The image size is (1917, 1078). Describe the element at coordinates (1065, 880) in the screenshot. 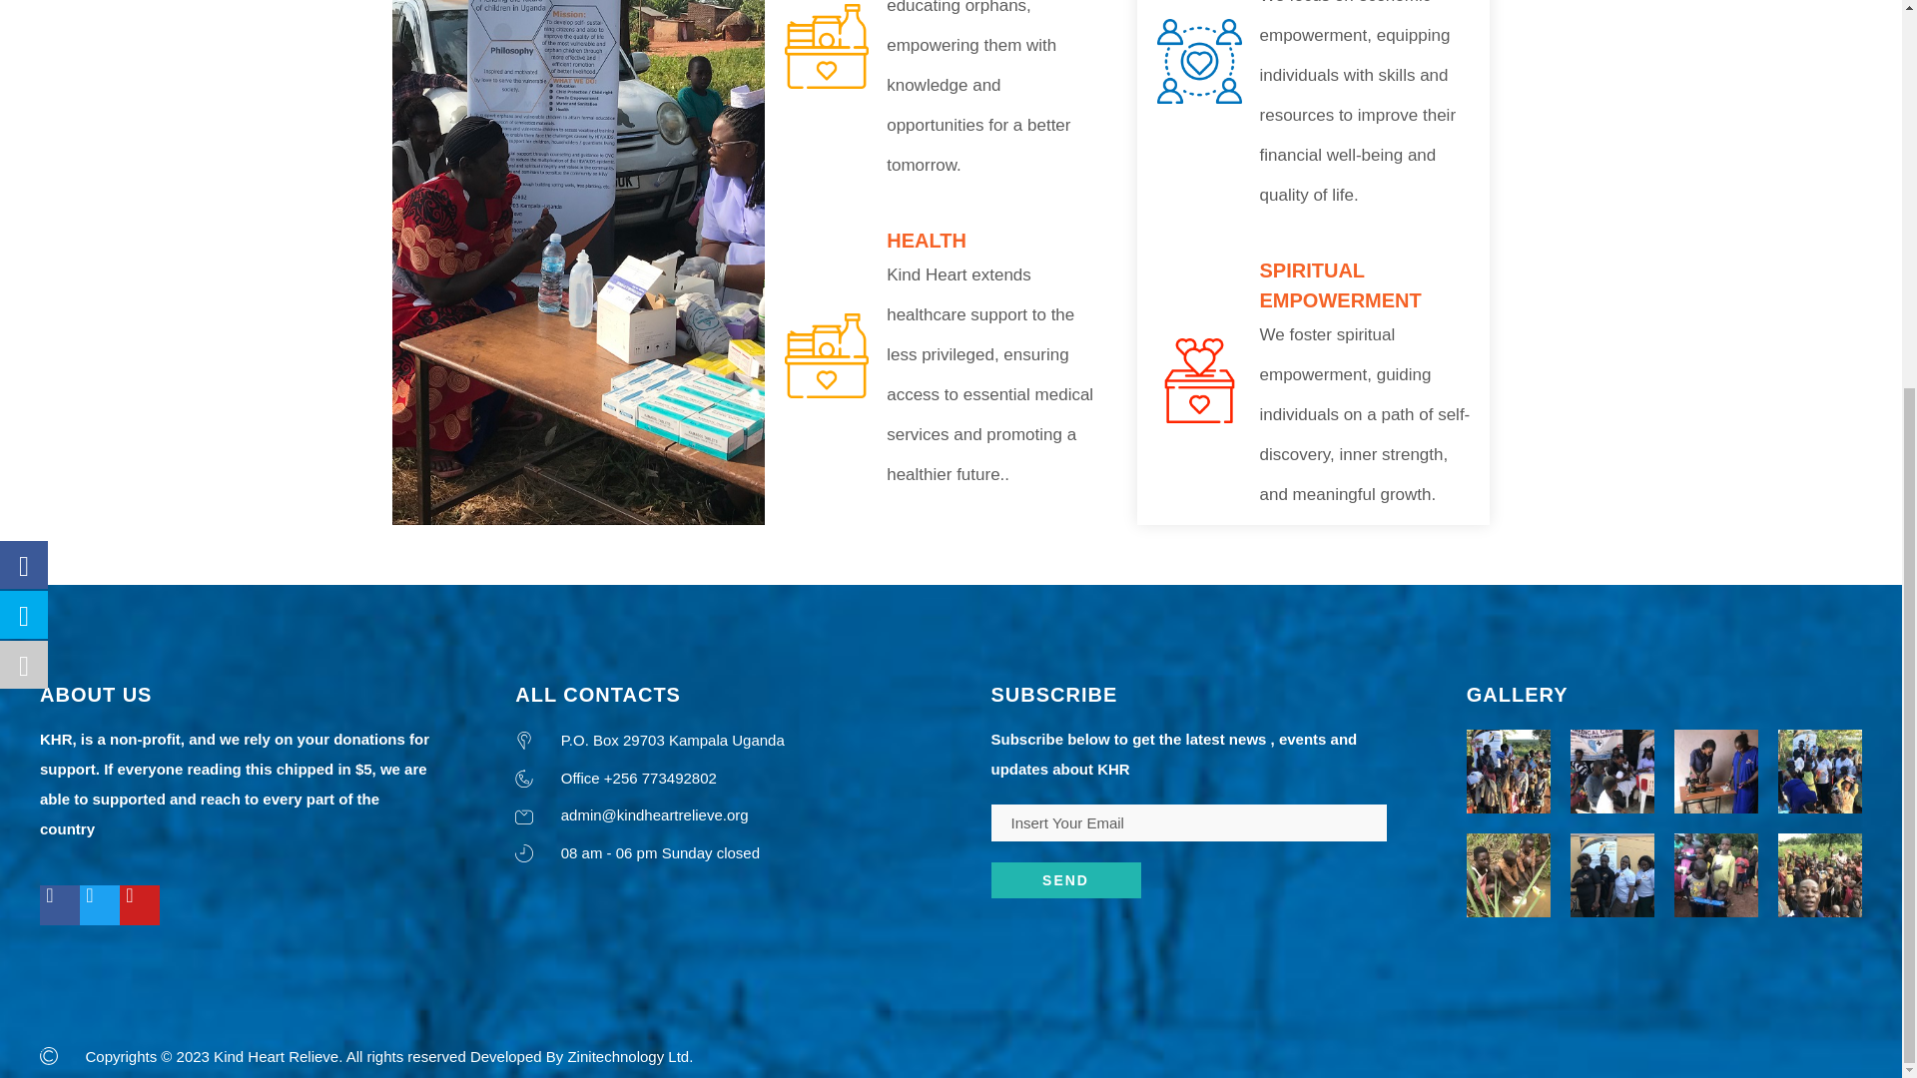

I see `SEND` at that location.